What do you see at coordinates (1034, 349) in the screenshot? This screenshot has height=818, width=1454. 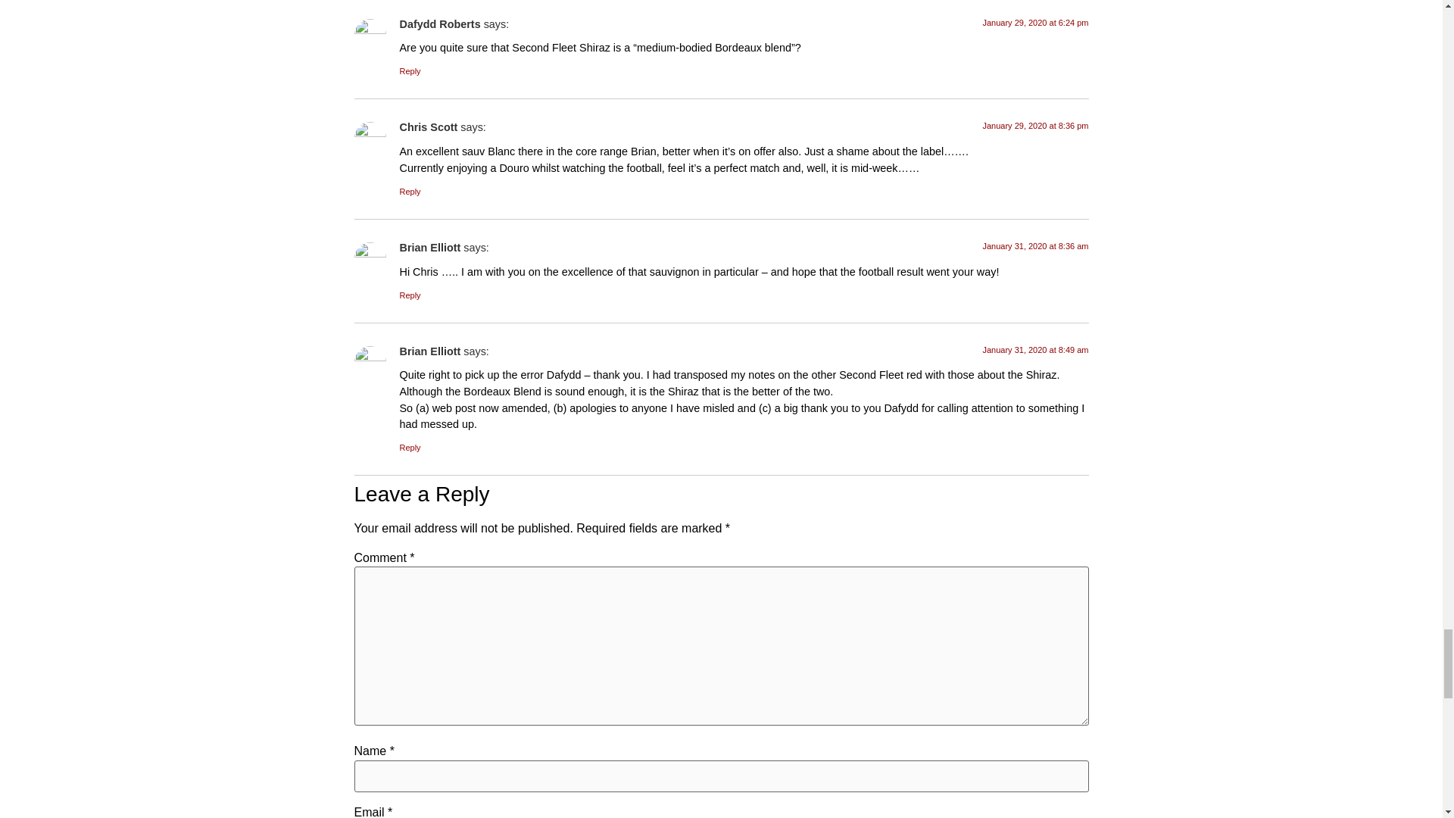 I see `January 31, 2020 at 8:49 am` at bounding box center [1034, 349].